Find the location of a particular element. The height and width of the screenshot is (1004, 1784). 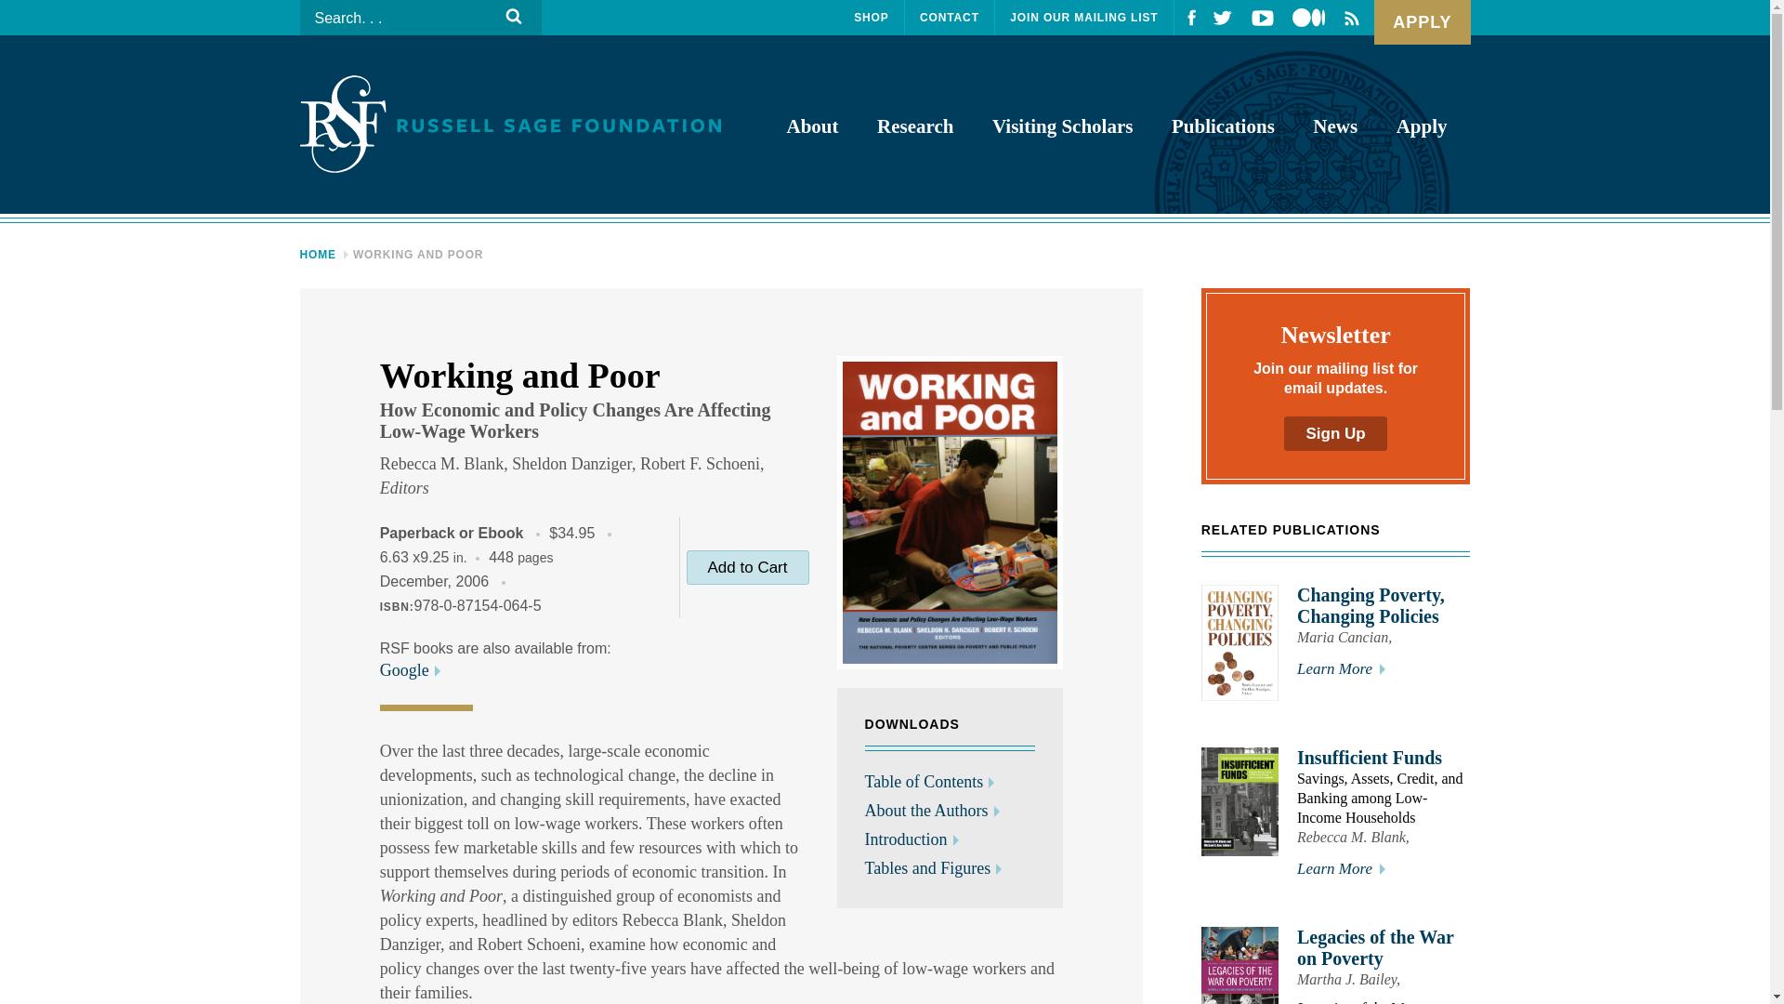

JOIN OUR MAILING LIST is located at coordinates (1084, 17).